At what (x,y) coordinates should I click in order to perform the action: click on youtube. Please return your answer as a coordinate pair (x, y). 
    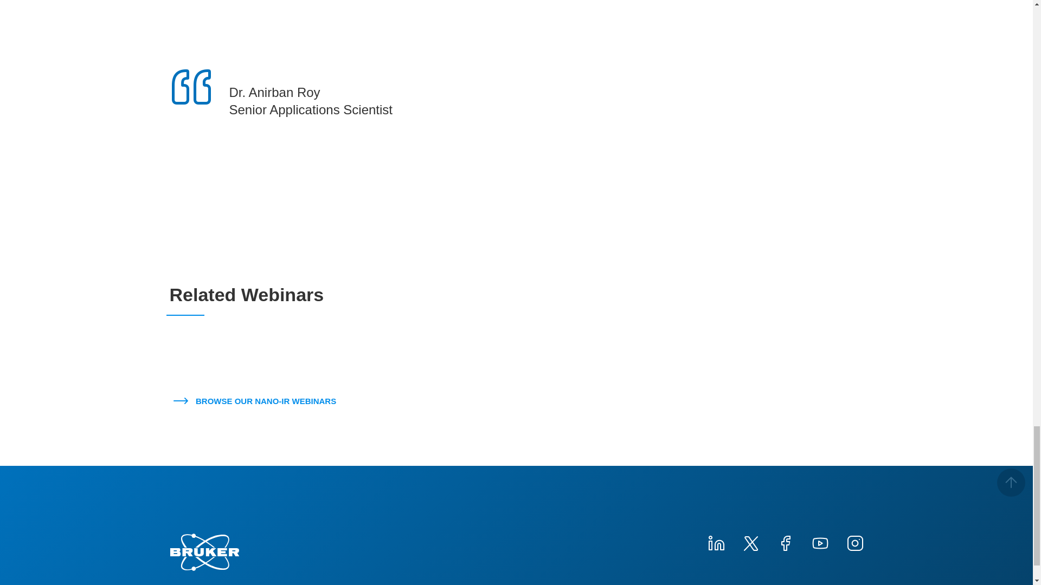
    Looking at the image, I should click on (820, 542).